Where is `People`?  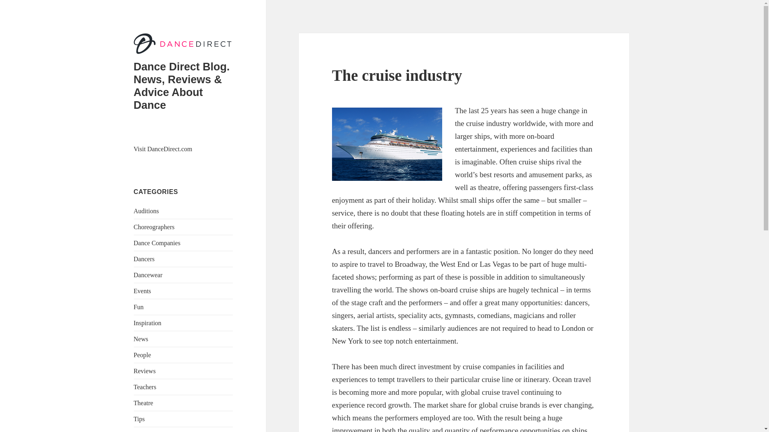
People is located at coordinates (143, 355).